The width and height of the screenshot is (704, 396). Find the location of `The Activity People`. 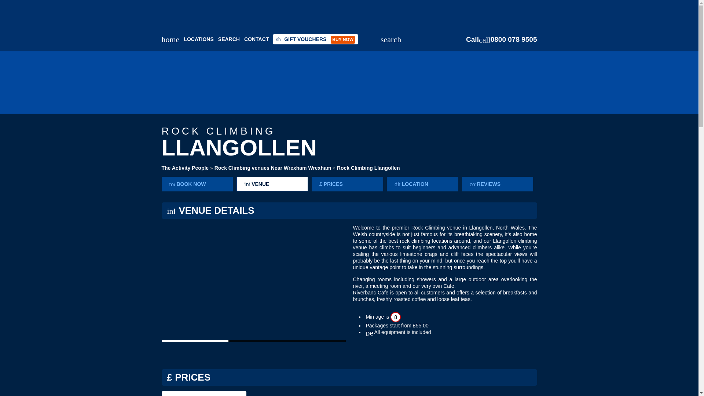

The Activity People is located at coordinates (185, 168).